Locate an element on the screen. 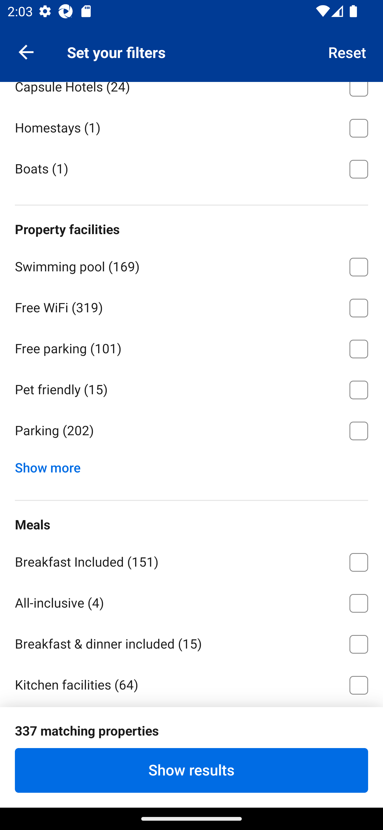  Boats ⁦(1) is located at coordinates (191, 168).